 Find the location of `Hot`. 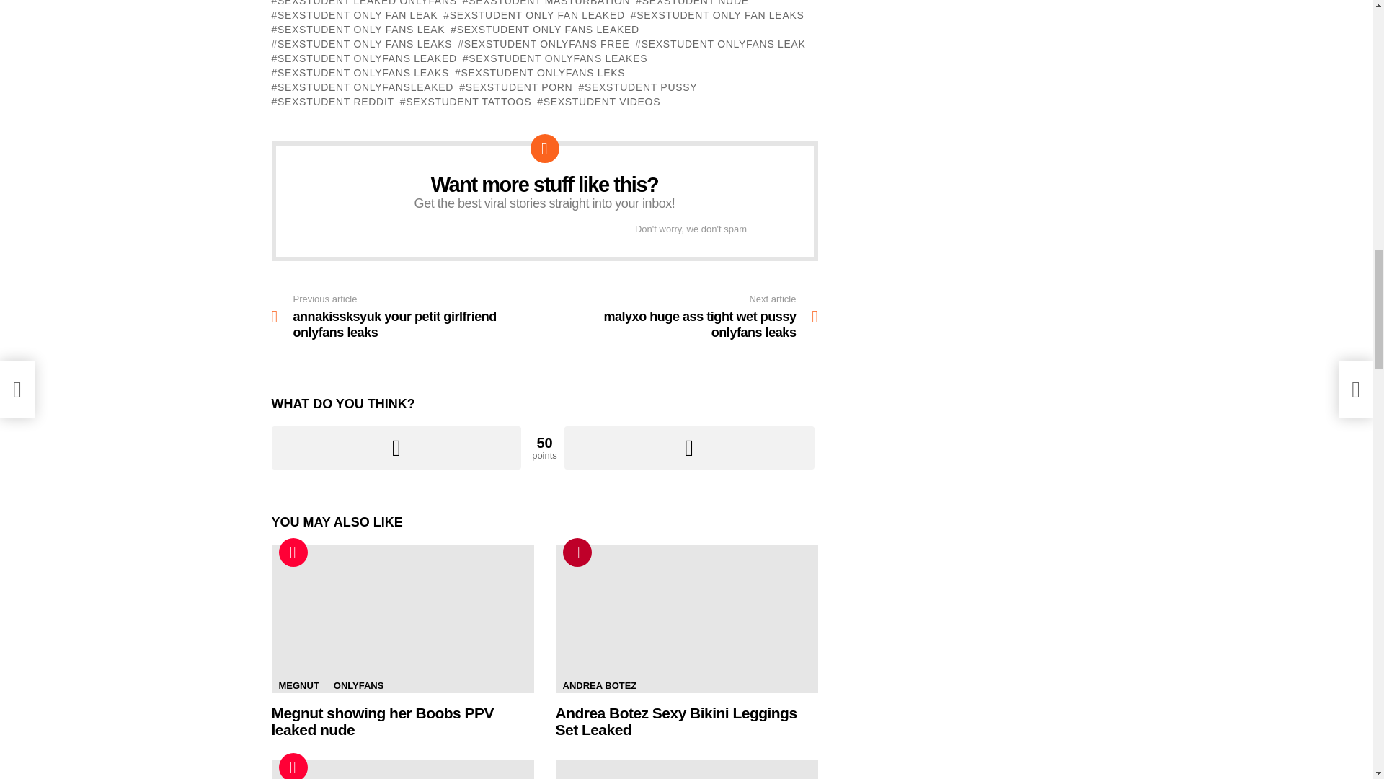

Hot is located at coordinates (293, 766).